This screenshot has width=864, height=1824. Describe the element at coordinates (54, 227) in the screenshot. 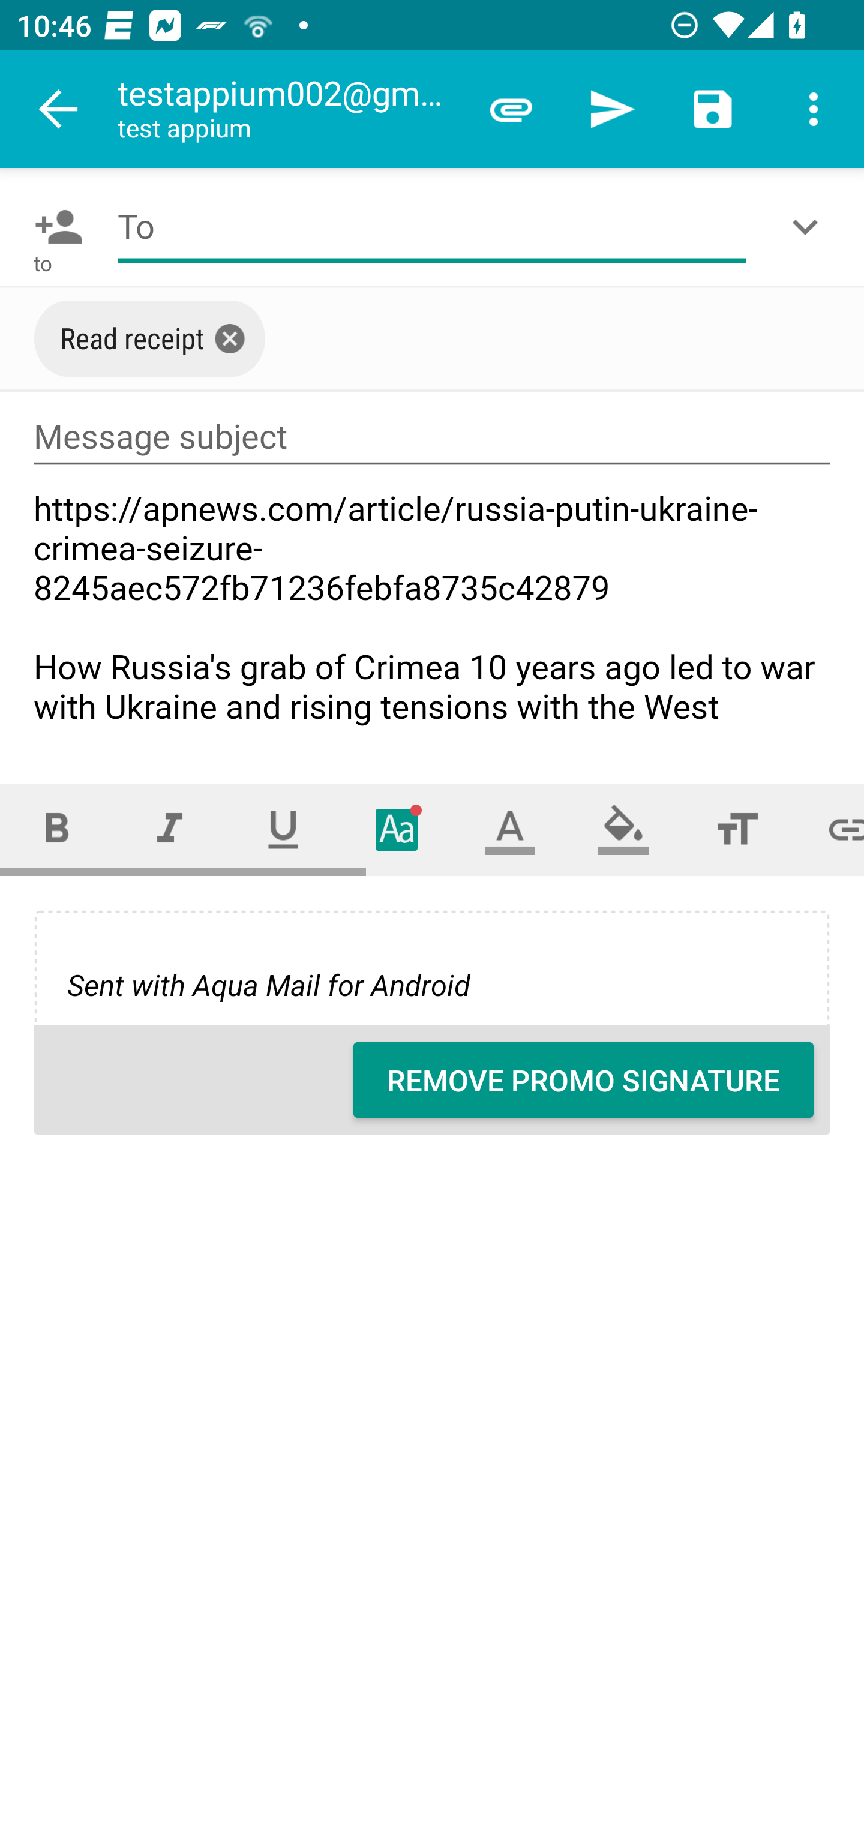

I see `Pick contact: To` at that location.